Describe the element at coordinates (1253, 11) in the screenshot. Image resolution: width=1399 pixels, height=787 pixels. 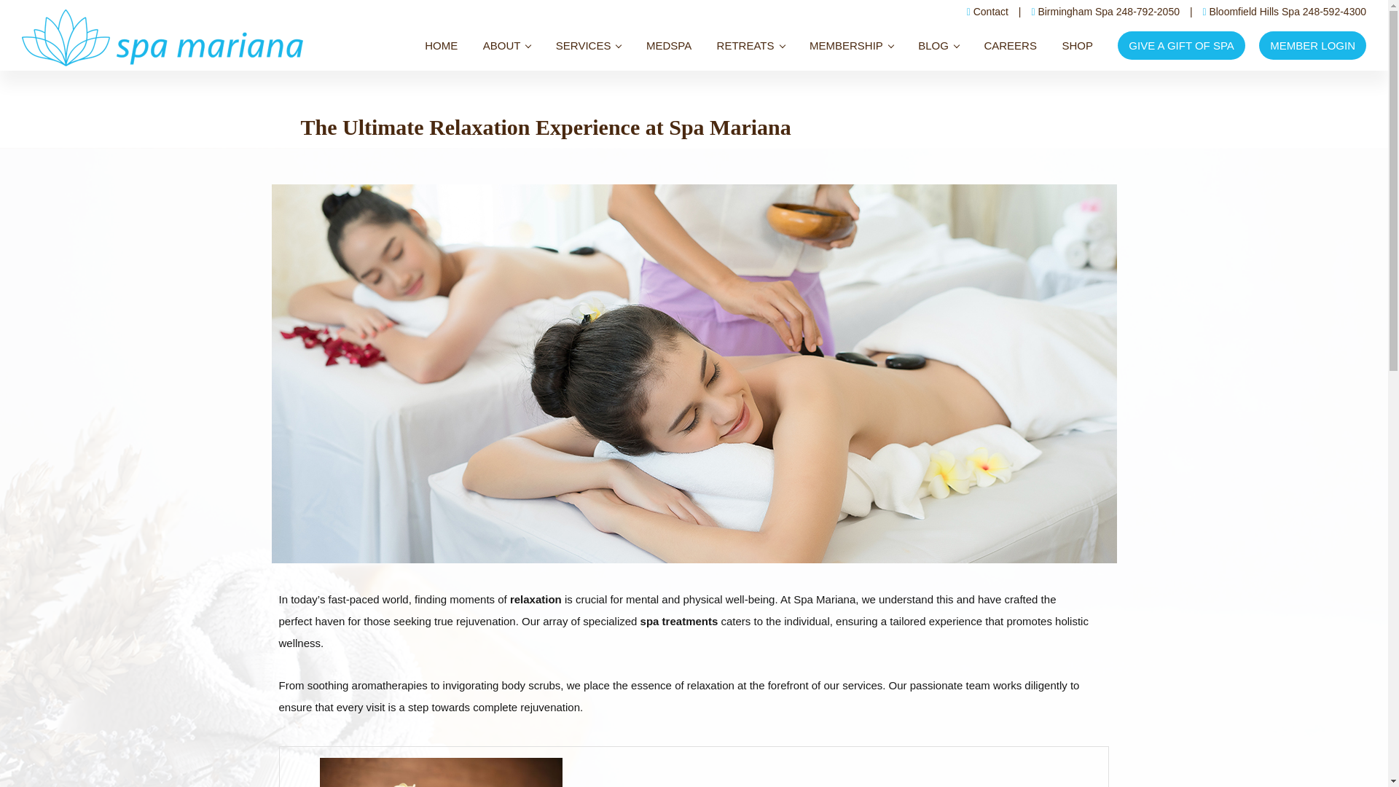
I see `Bloomfield Hills Spa` at that location.